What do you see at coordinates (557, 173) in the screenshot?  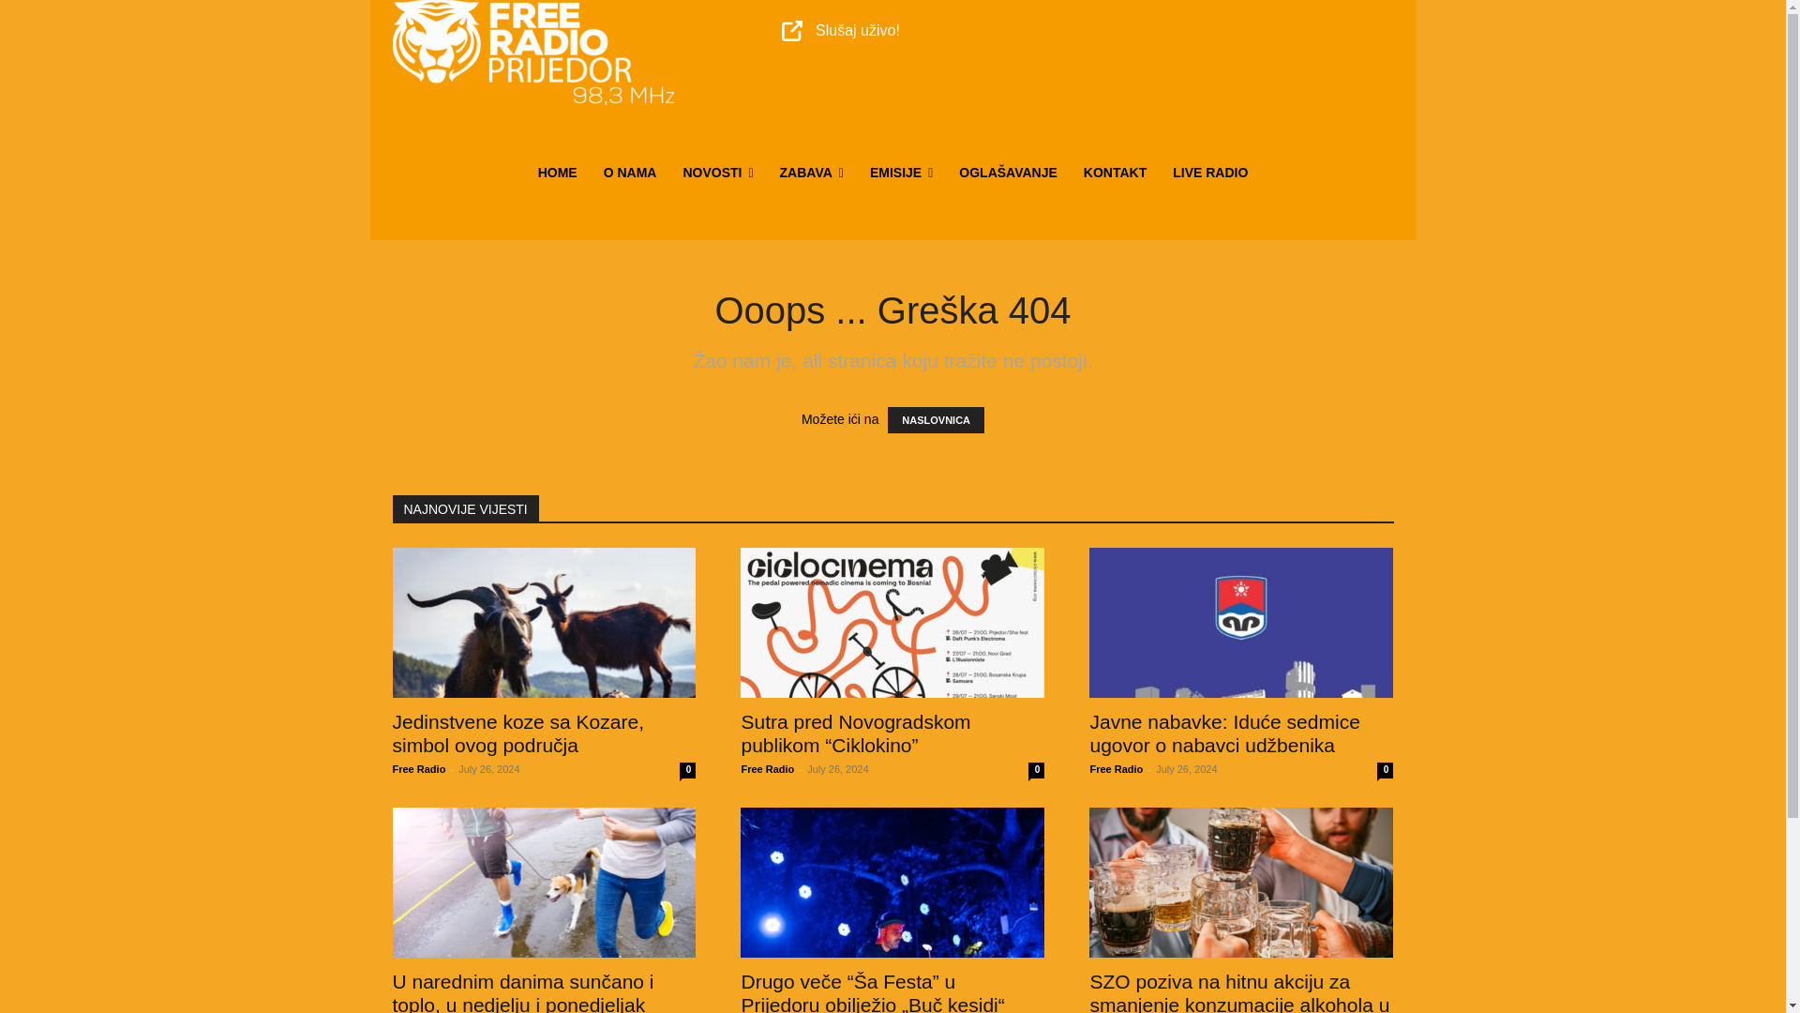 I see `HOME` at bounding box center [557, 173].